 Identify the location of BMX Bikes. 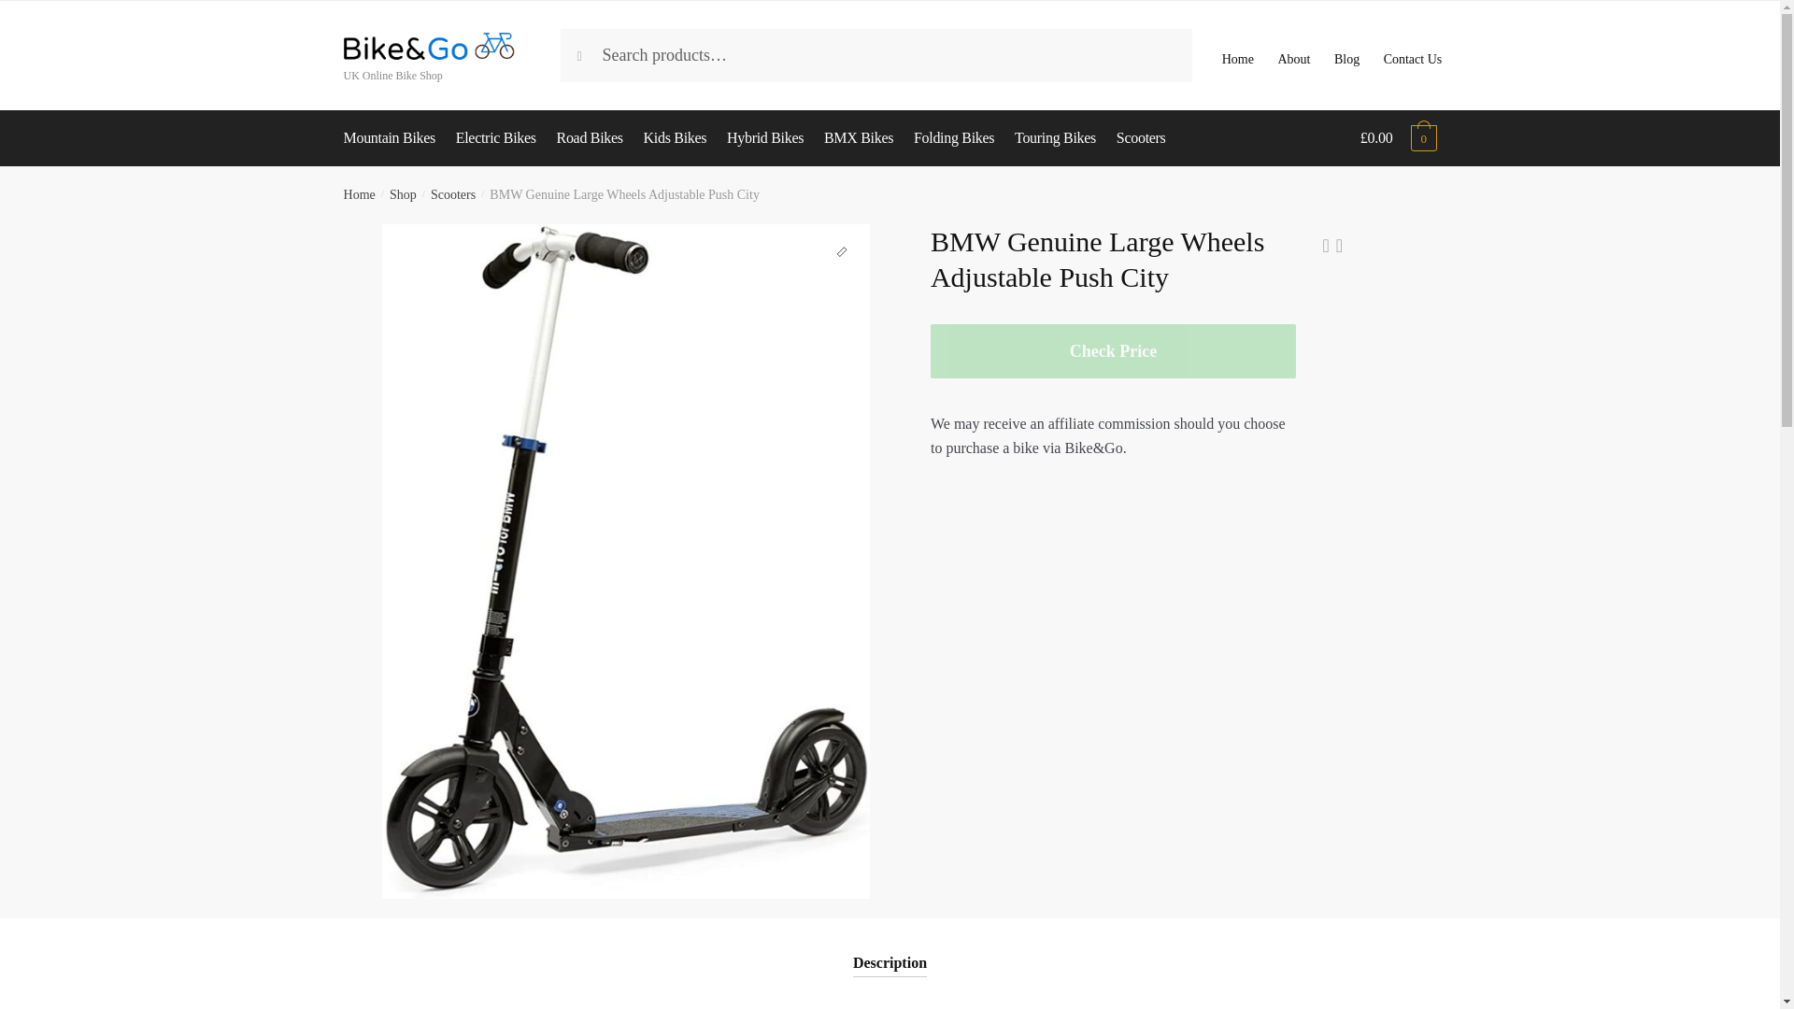
(859, 138).